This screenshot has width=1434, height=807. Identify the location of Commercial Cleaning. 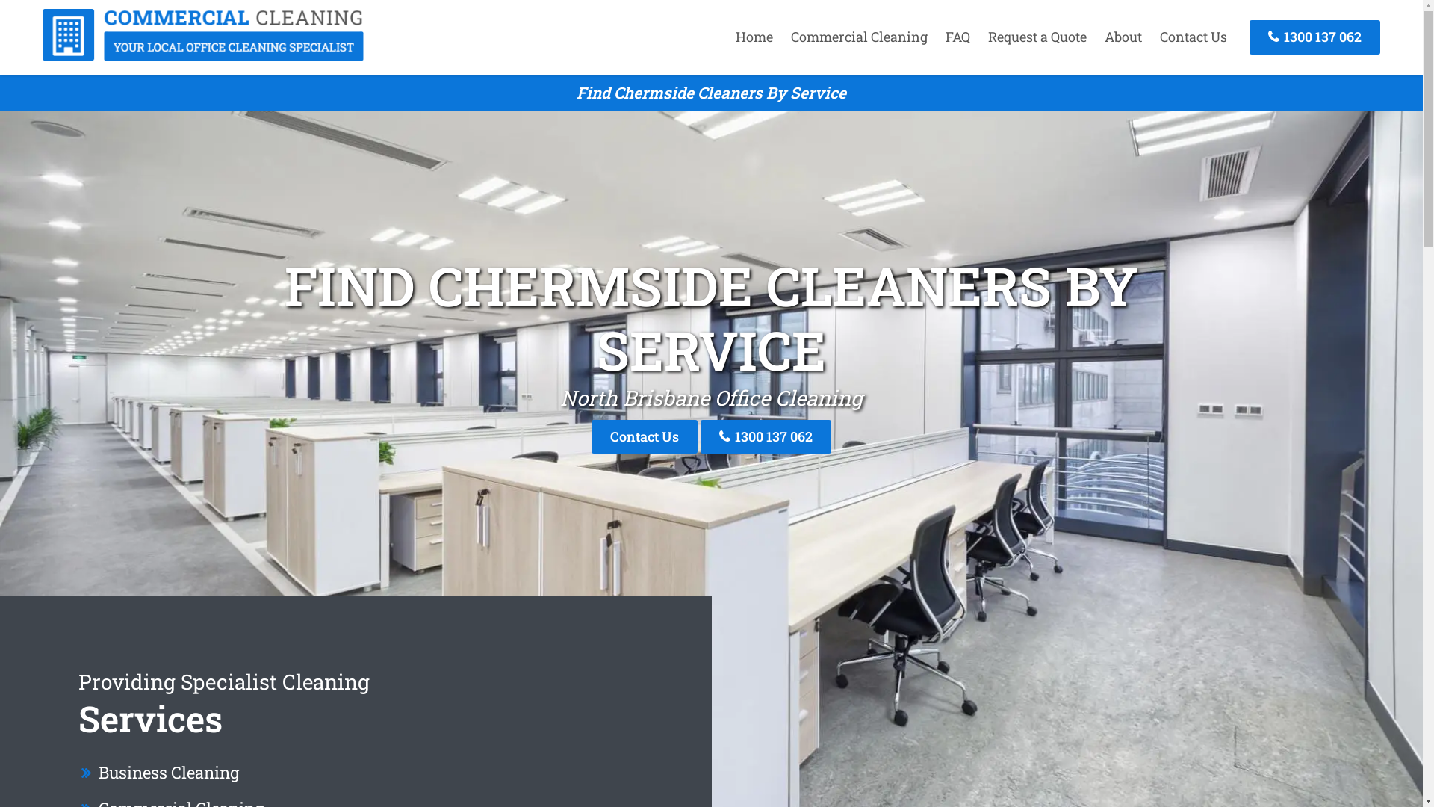
(203, 56).